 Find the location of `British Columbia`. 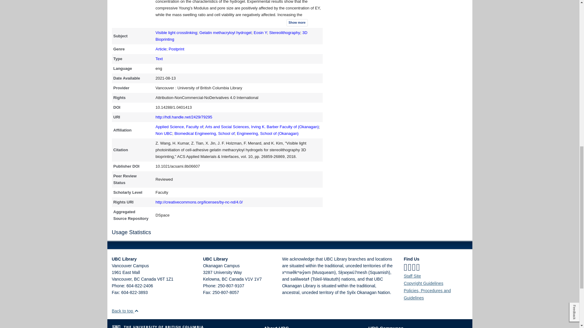

British Columbia is located at coordinates (136, 279).